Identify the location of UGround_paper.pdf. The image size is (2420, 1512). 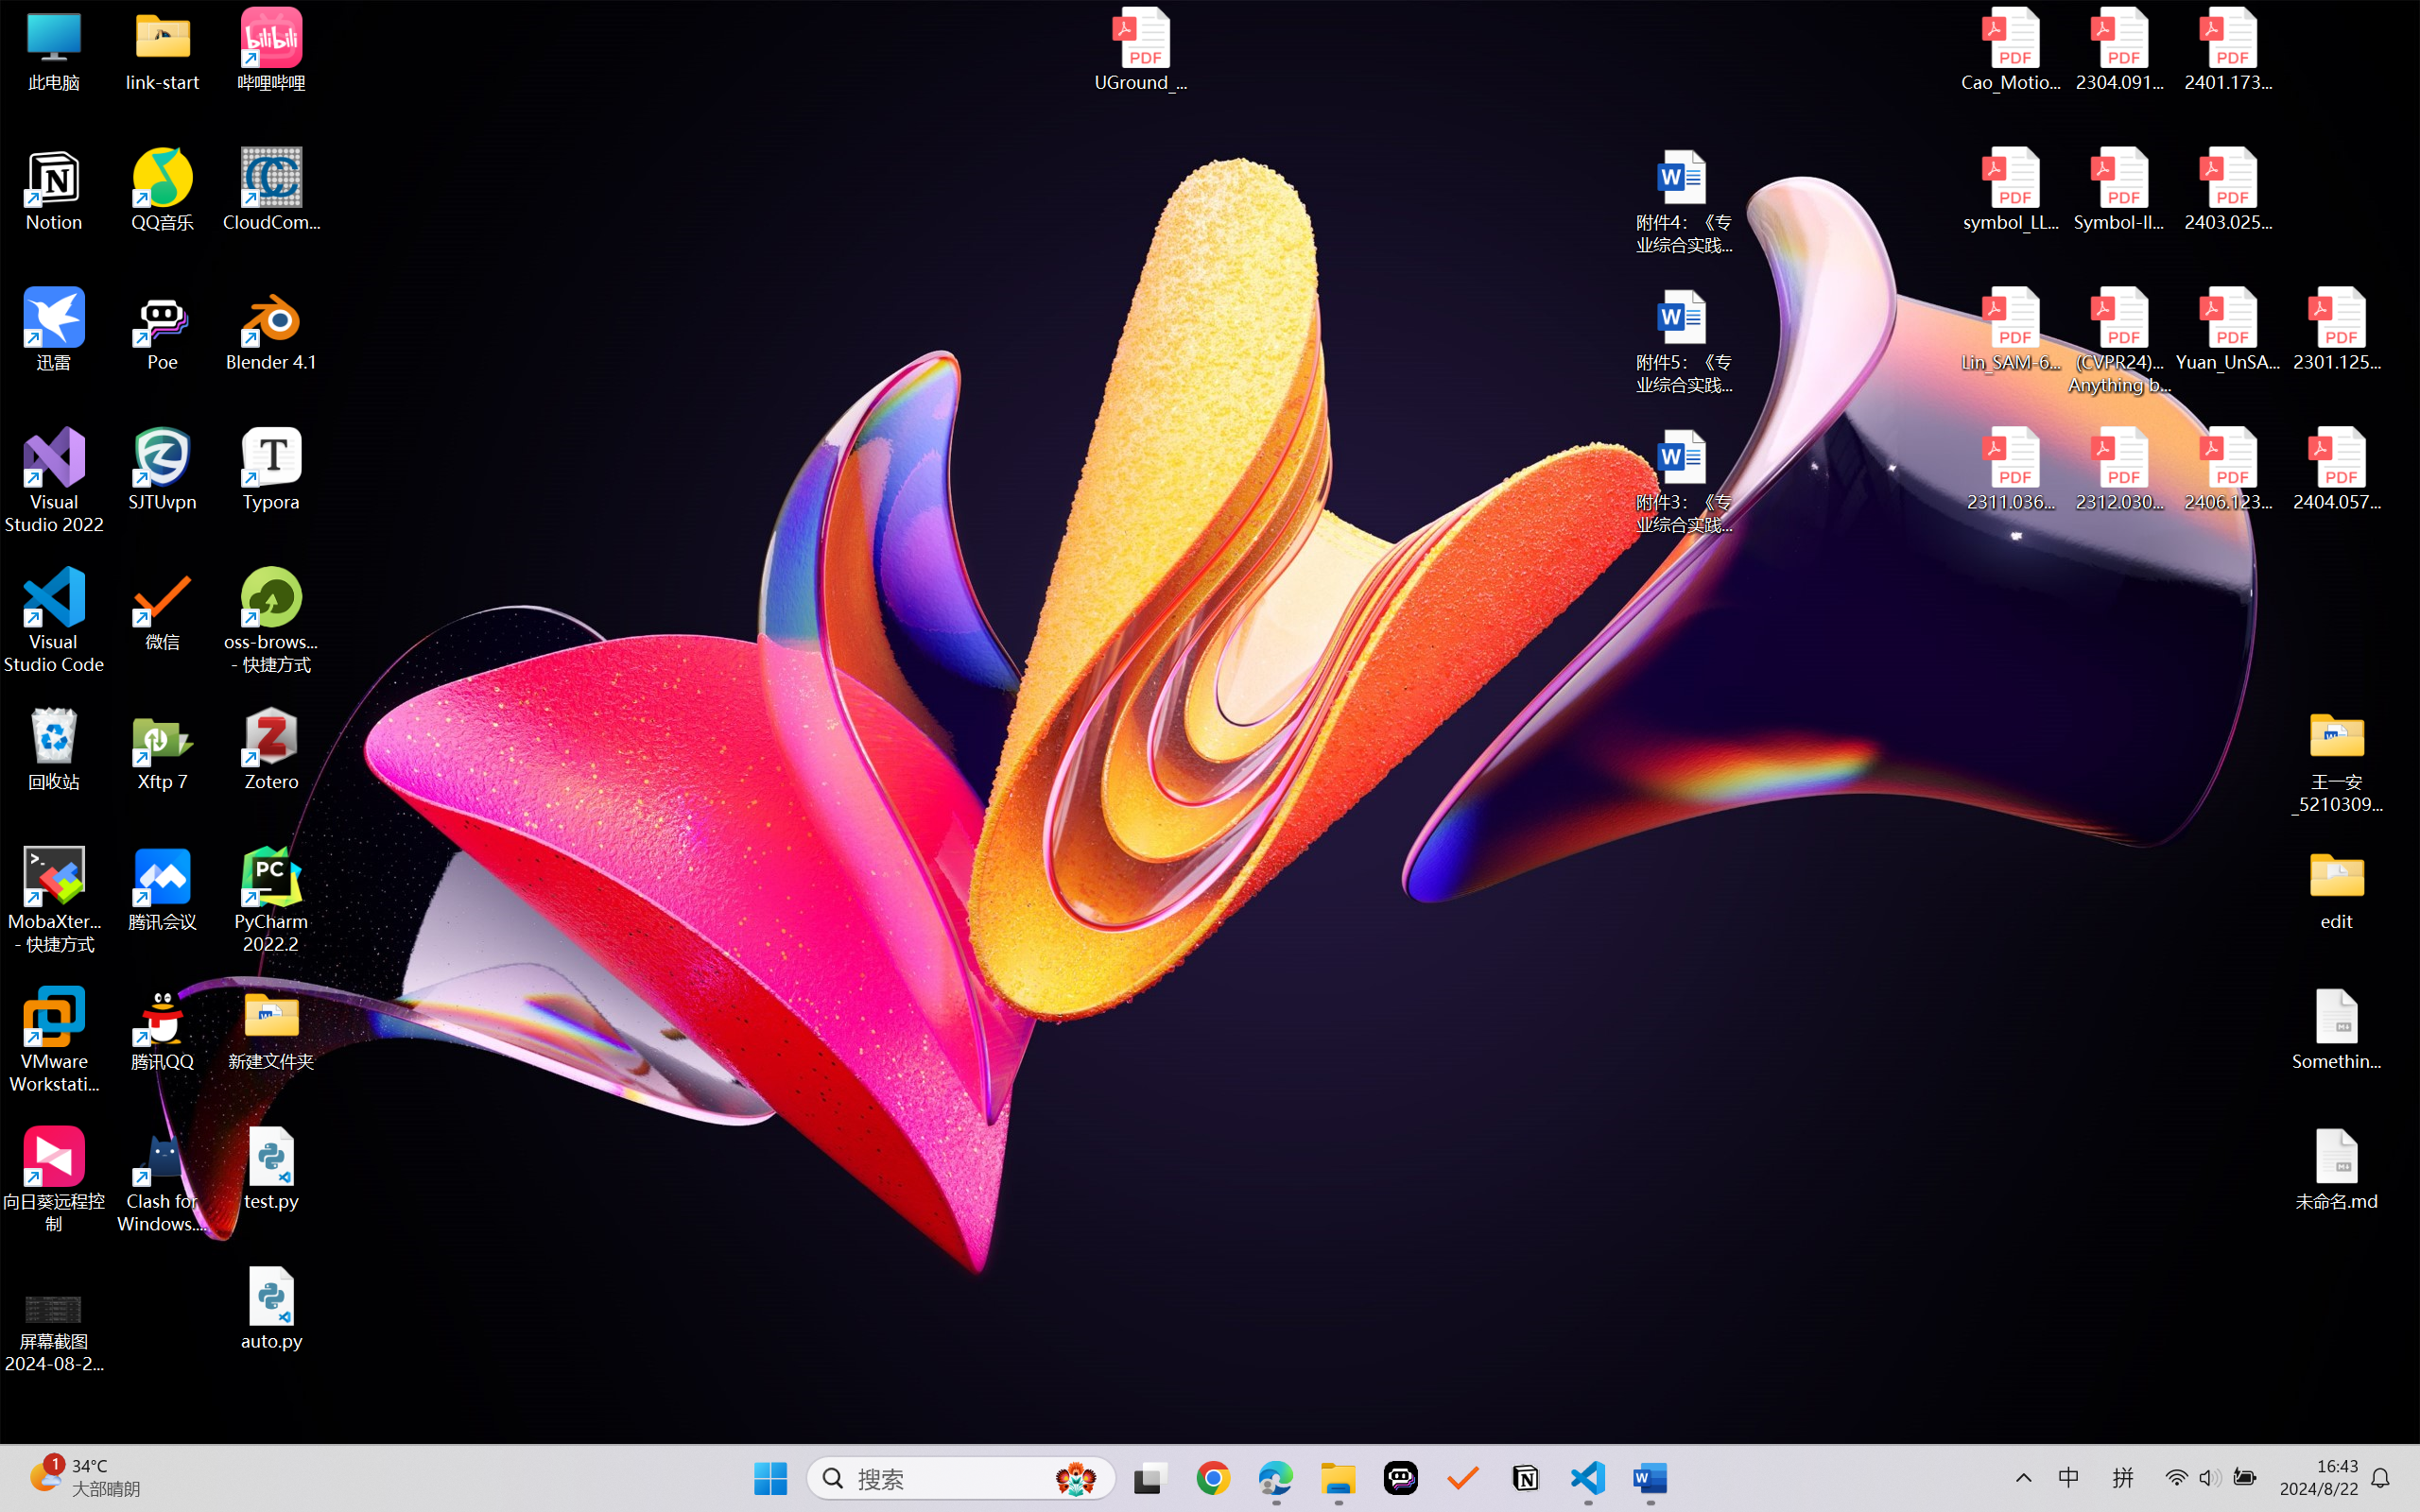
(1140, 49).